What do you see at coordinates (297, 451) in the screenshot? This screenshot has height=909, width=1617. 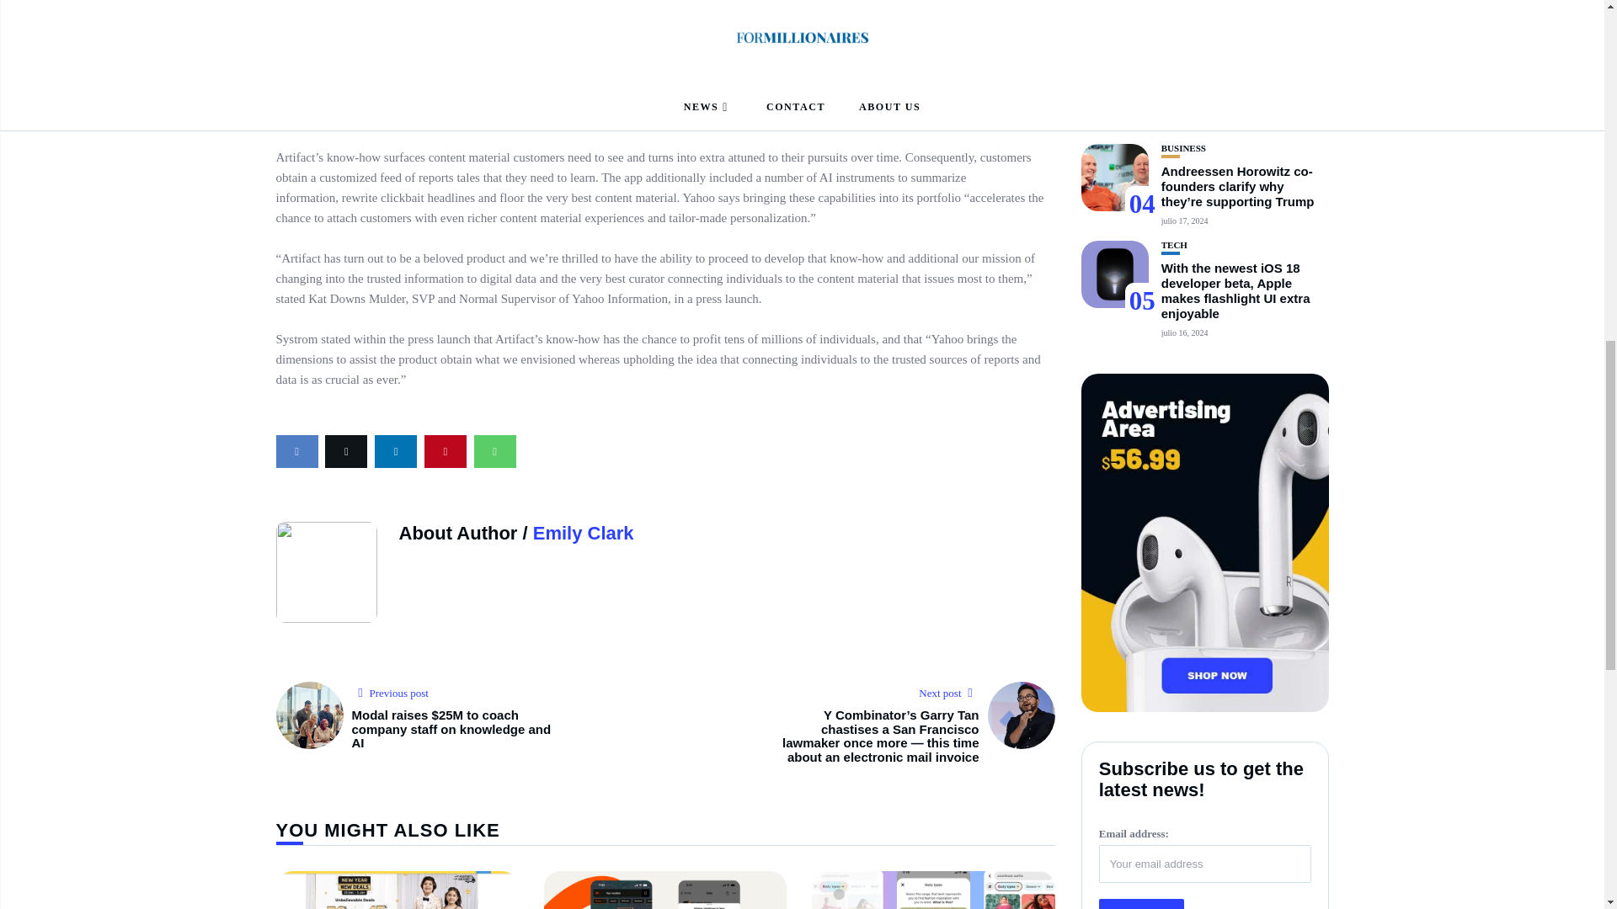 I see `facebook` at bounding box center [297, 451].